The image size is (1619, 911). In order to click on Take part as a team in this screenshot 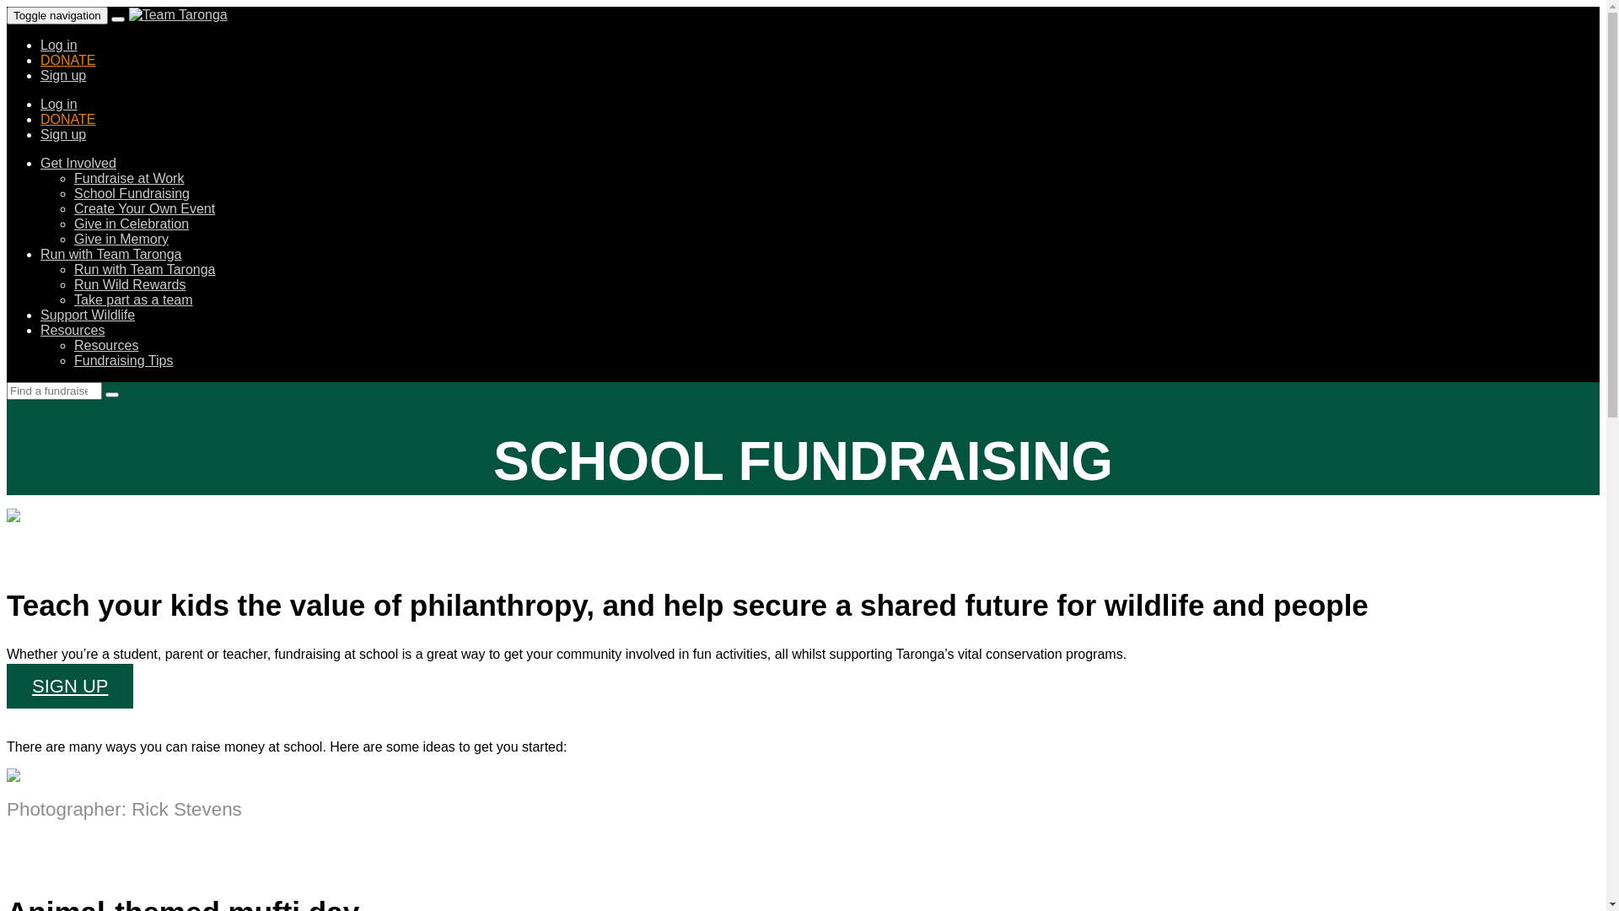, I will do `click(133, 300)`.